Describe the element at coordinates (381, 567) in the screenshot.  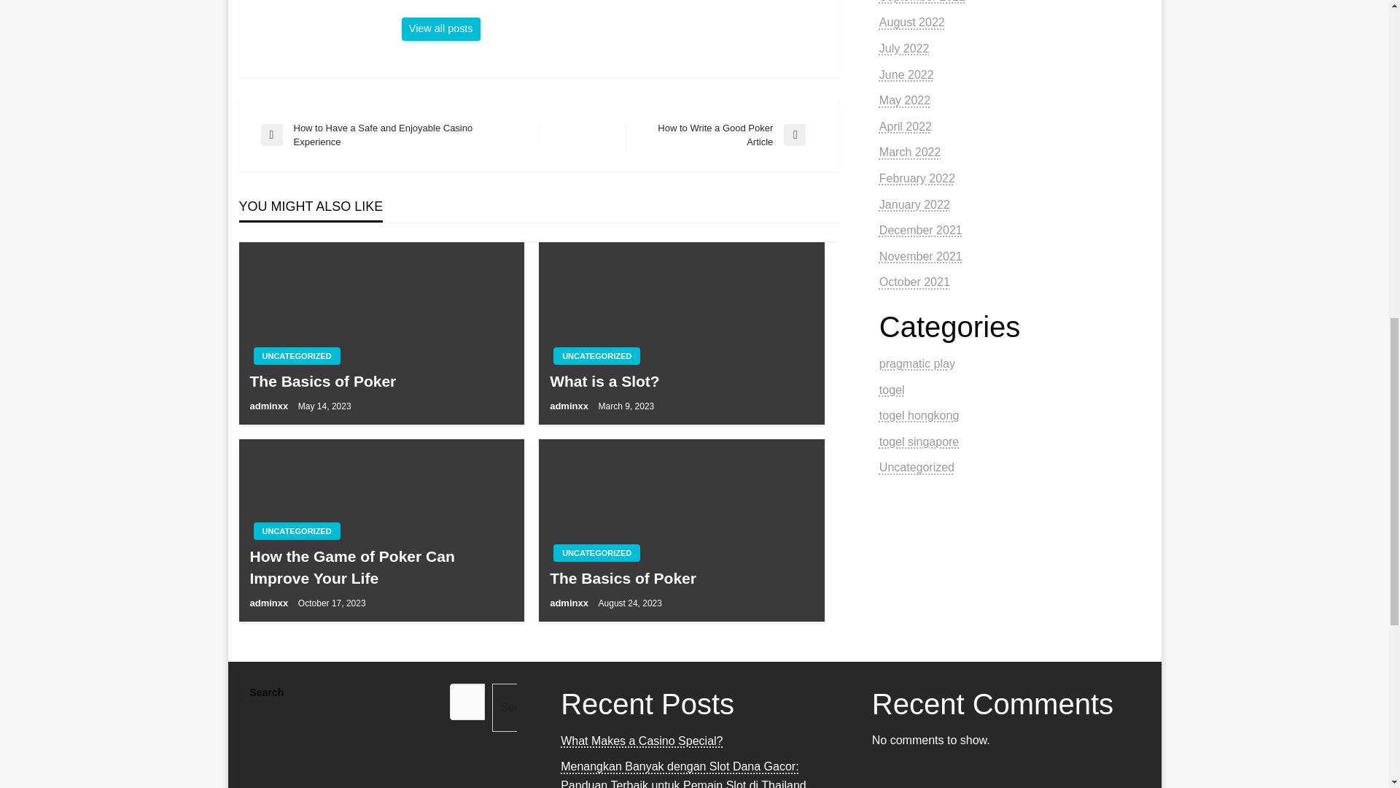
I see `adminxx` at that location.